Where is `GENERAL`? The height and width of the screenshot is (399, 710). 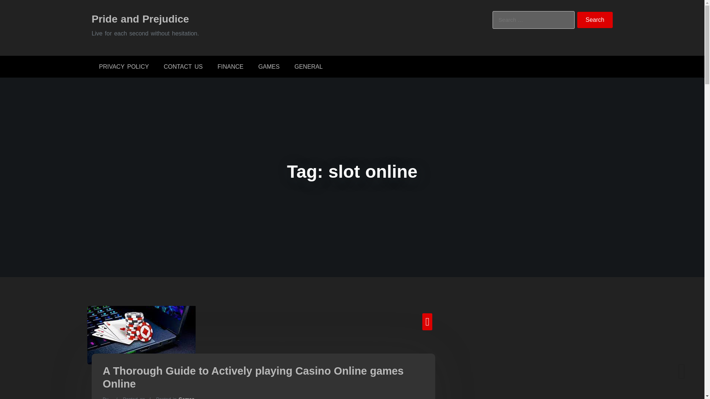
GENERAL is located at coordinates (308, 66).